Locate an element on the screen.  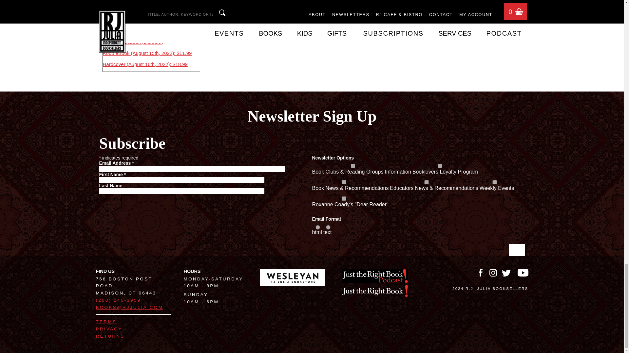
html is located at coordinates (318, 227).